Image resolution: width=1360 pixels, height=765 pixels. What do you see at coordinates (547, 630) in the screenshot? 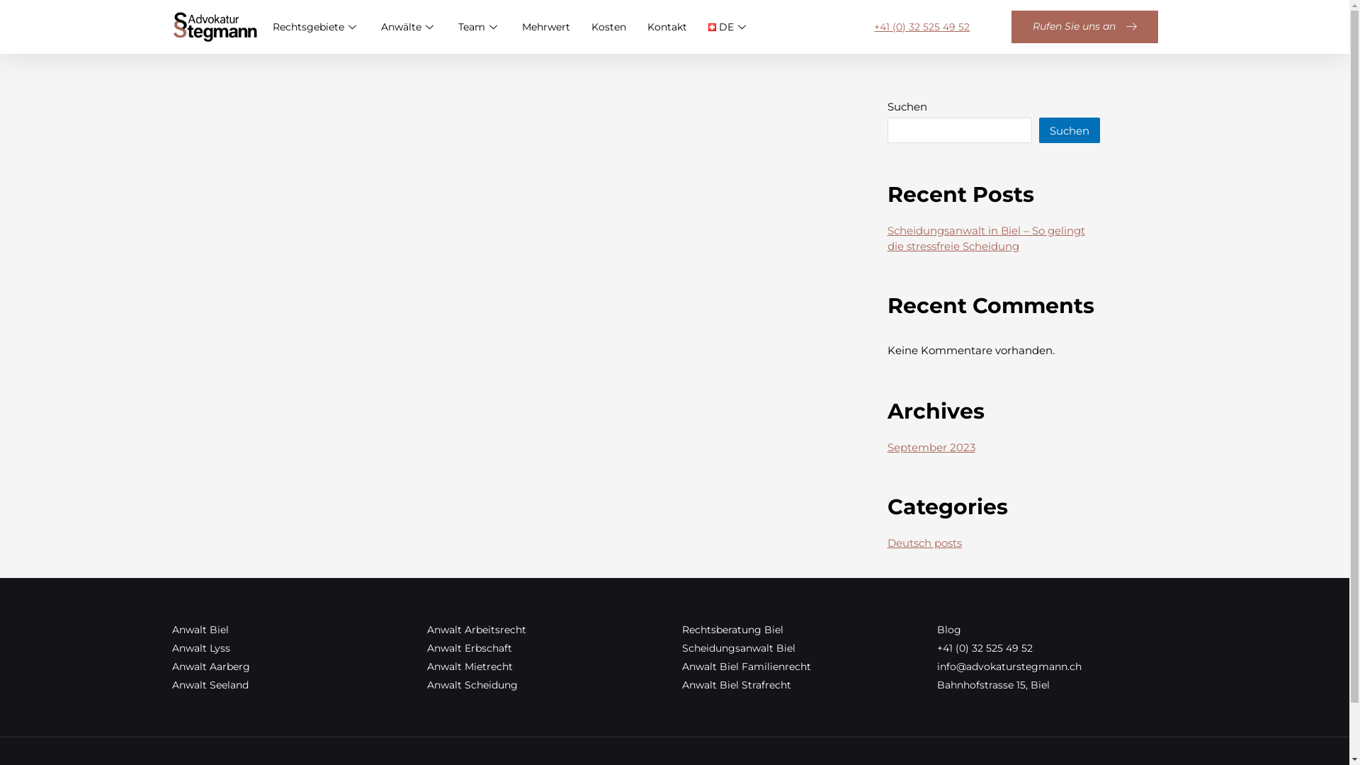
I see `Anwalt Arbeitsrecht` at bounding box center [547, 630].